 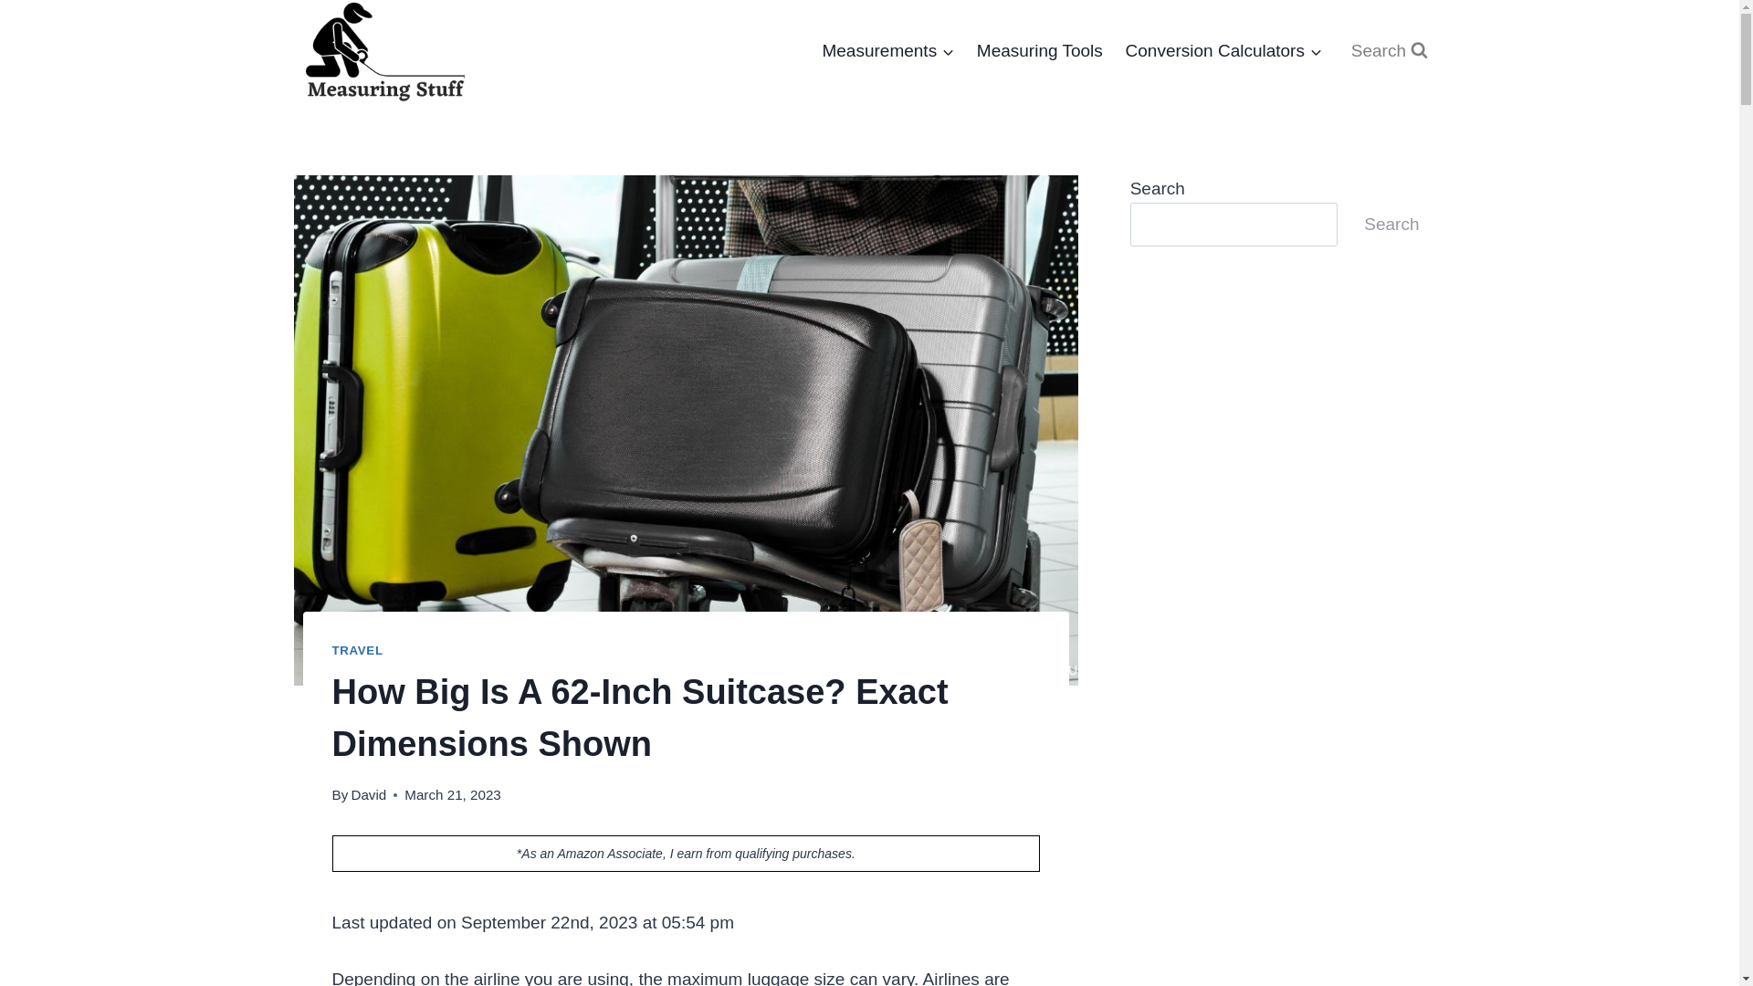 I want to click on TRAVEL, so click(x=358, y=650).